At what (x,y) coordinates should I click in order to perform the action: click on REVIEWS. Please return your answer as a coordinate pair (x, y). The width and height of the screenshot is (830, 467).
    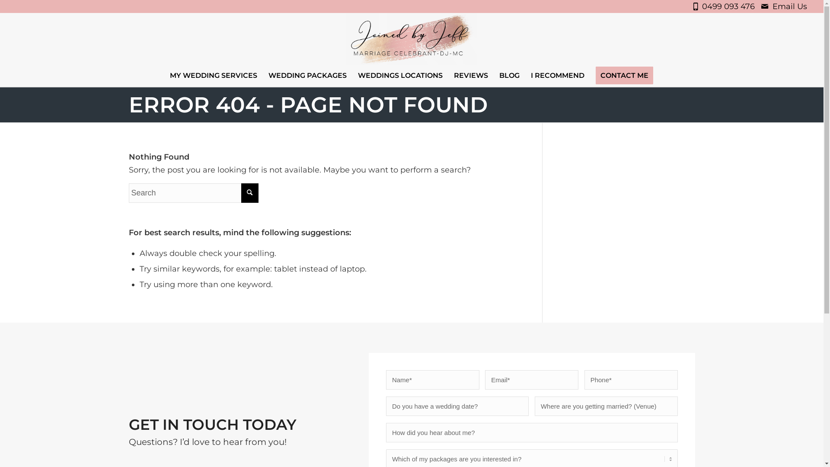
    Looking at the image, I should click on (471, 76).